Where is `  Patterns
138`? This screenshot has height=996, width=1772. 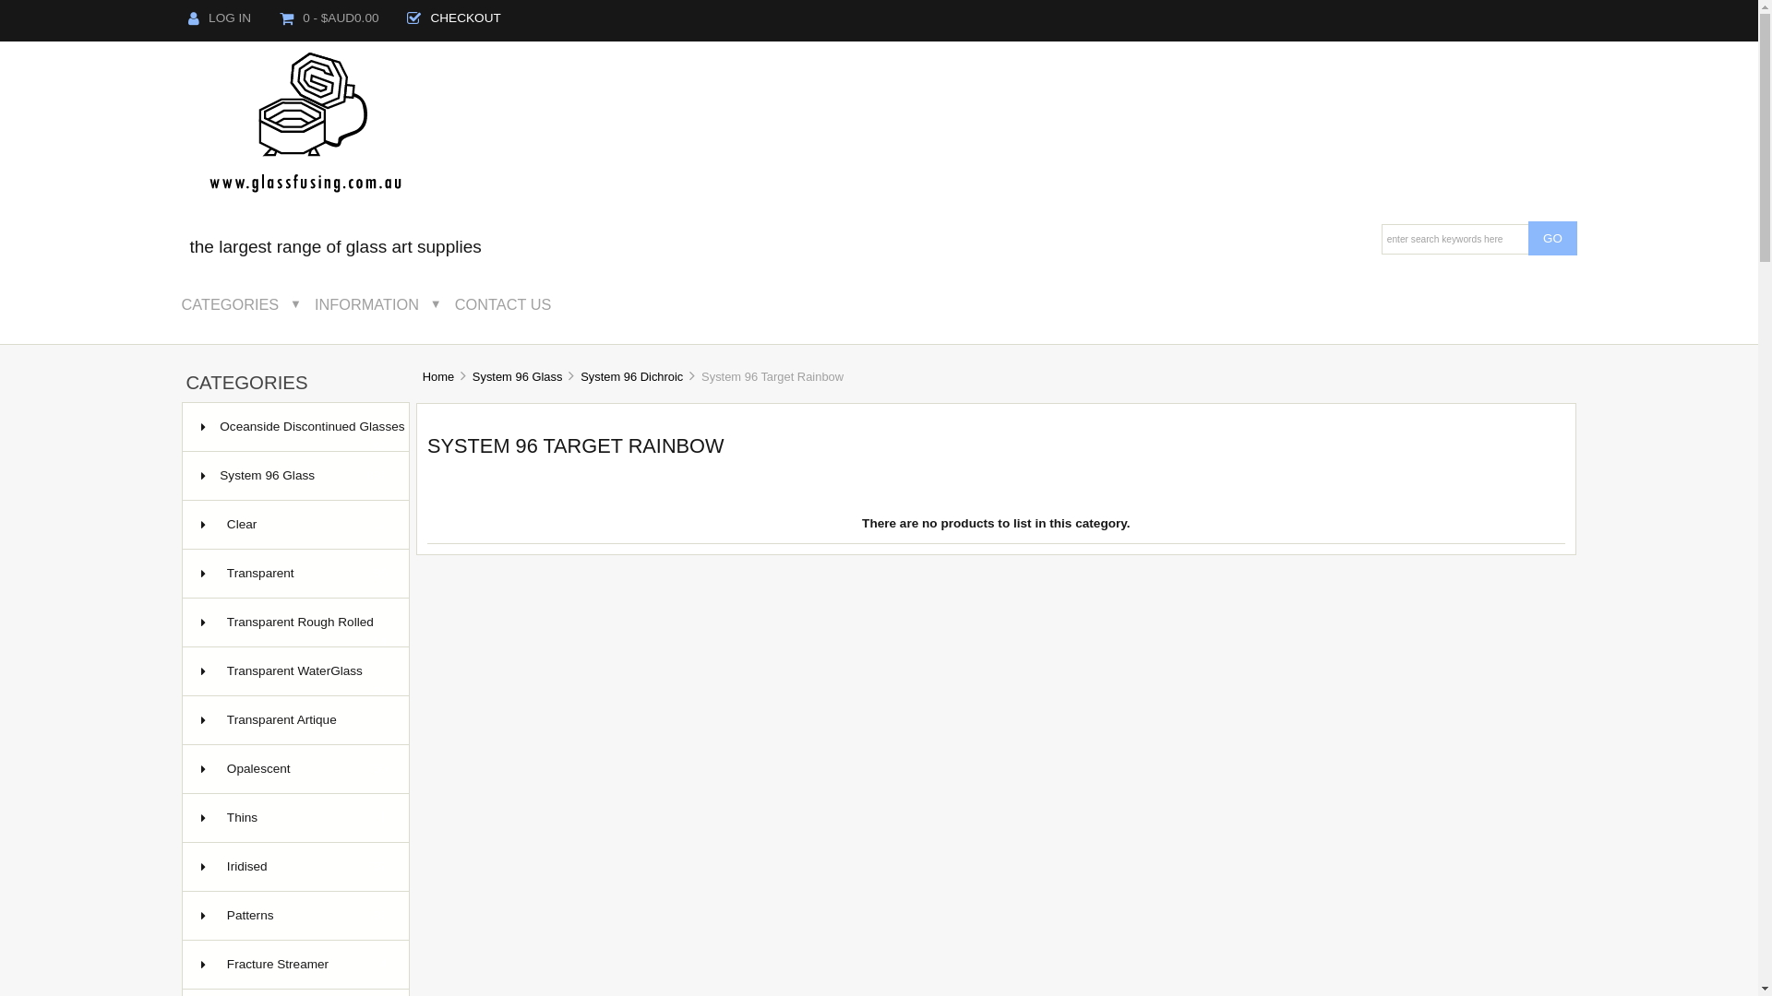
  Patterns
138 is located at coordinates (295, 917).